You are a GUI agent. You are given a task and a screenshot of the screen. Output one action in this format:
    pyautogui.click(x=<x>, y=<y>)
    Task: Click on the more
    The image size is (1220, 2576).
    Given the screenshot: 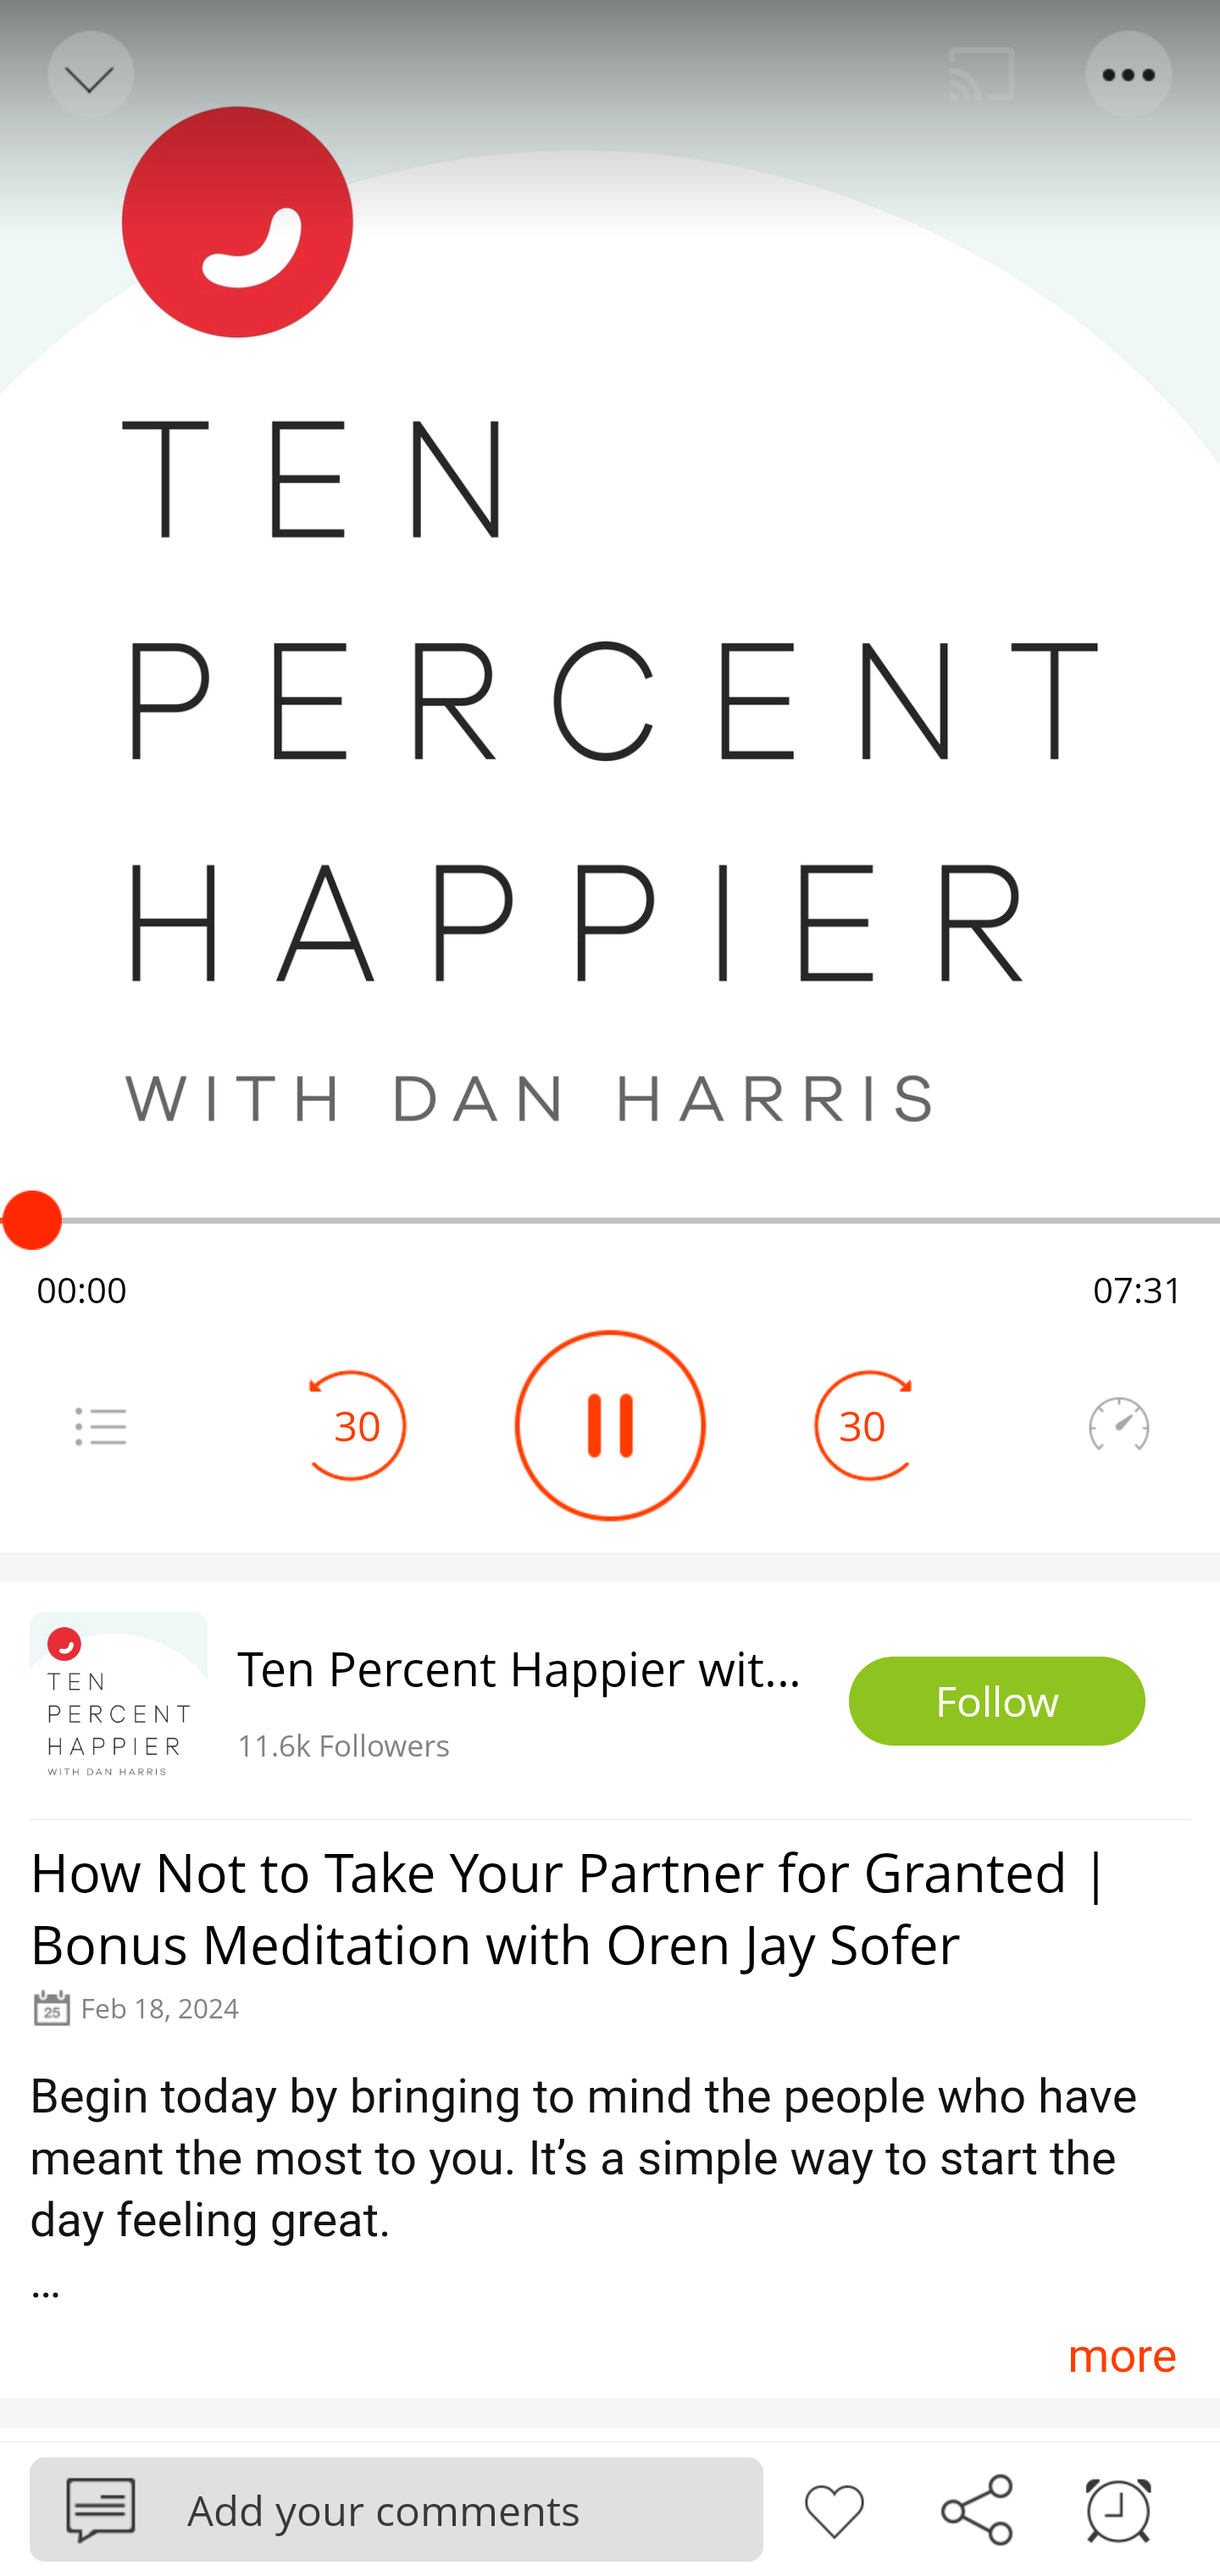 What is the action you would take?
    pyautogui.click(x=1122, y=2354)
    